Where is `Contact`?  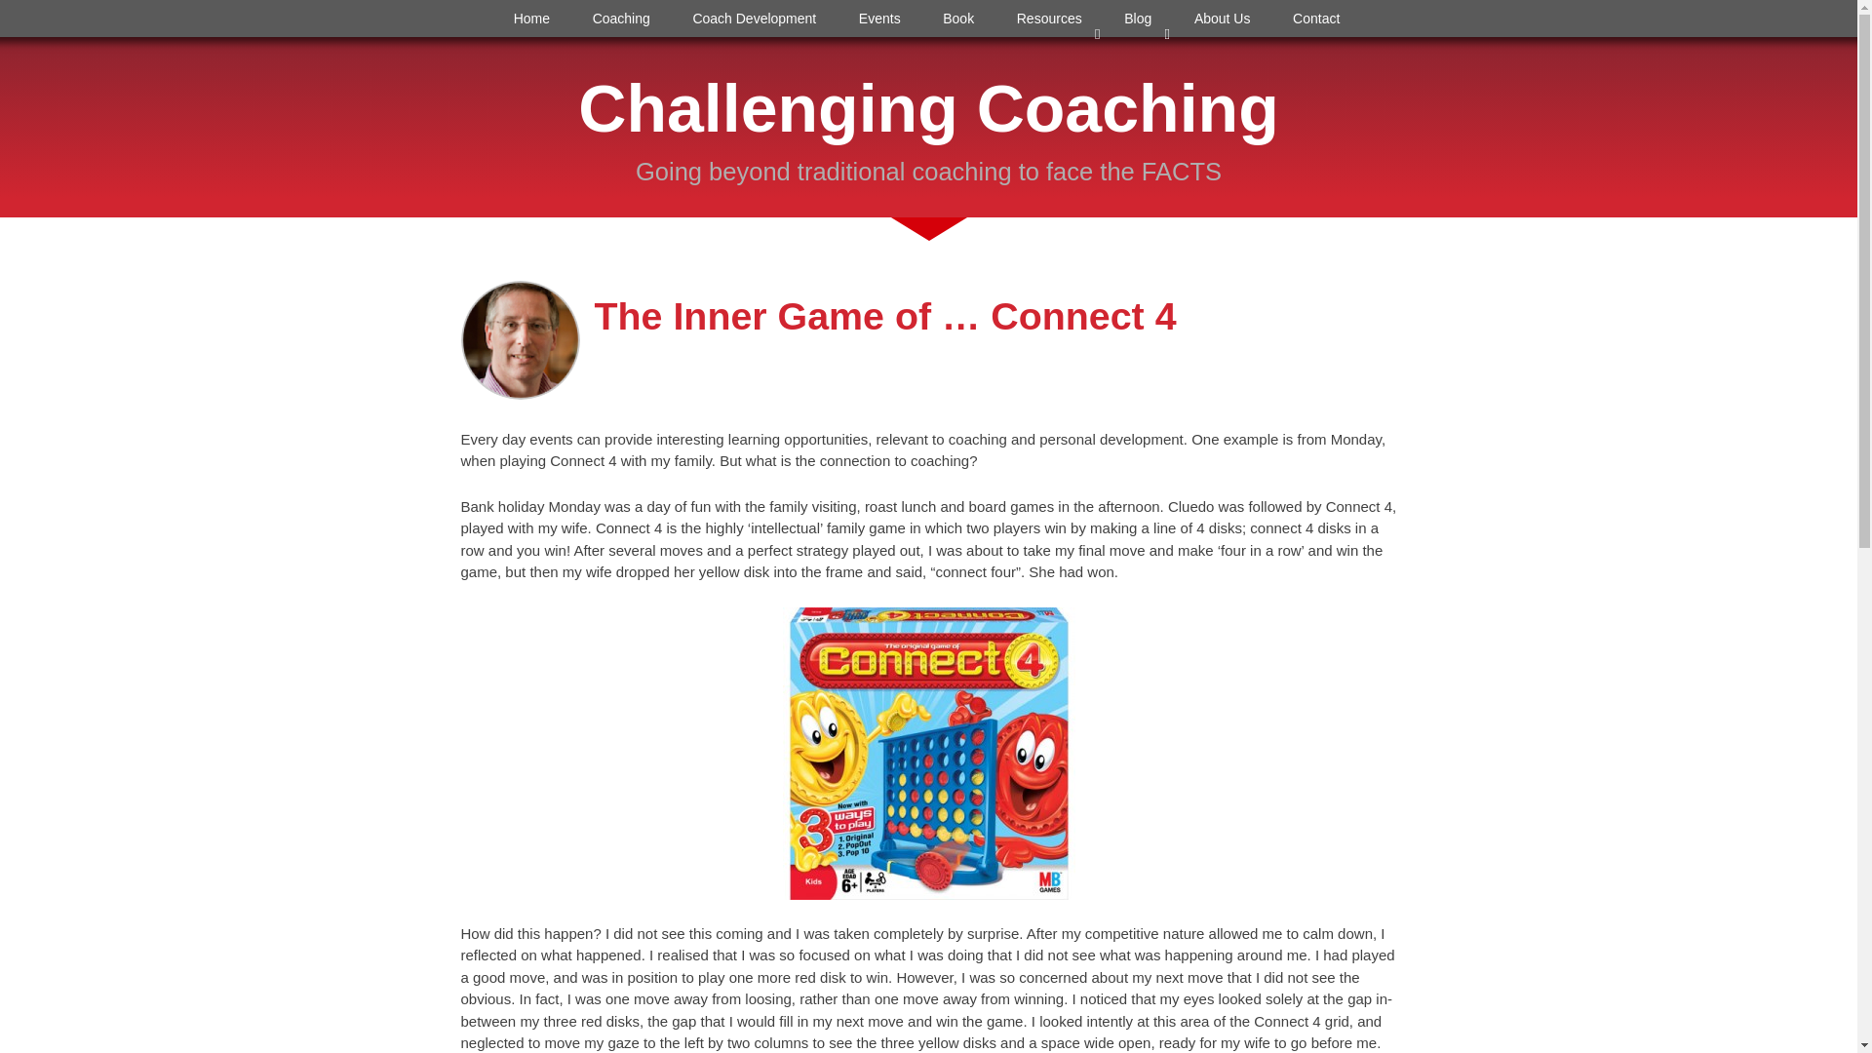
Contact is located at coordinates (1315, 18).